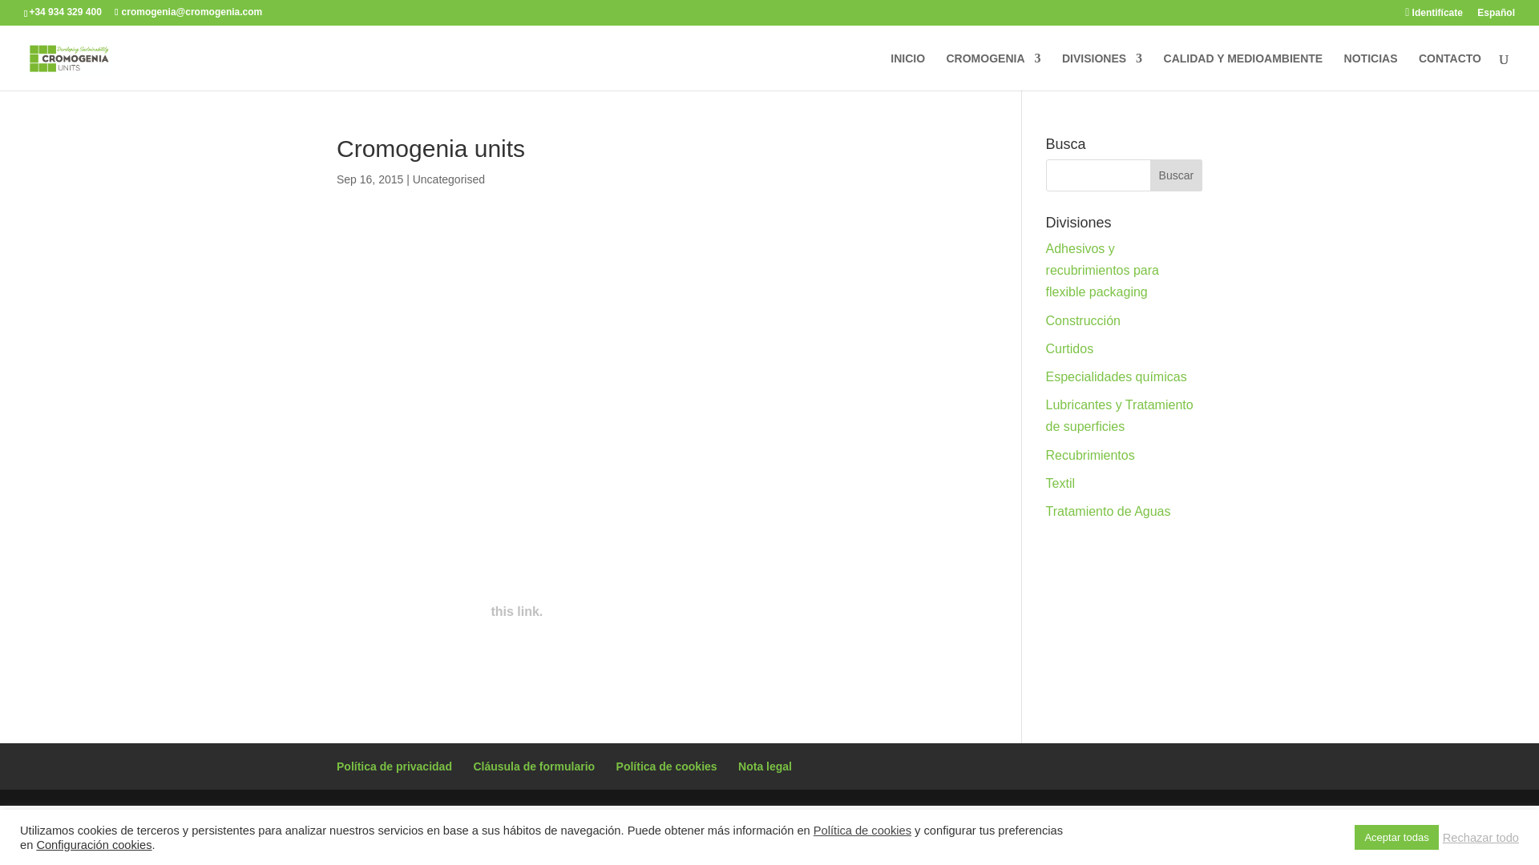 This screenshot has height=865, width=1539. I want to click on CONTACTO, so click(1449, 71).